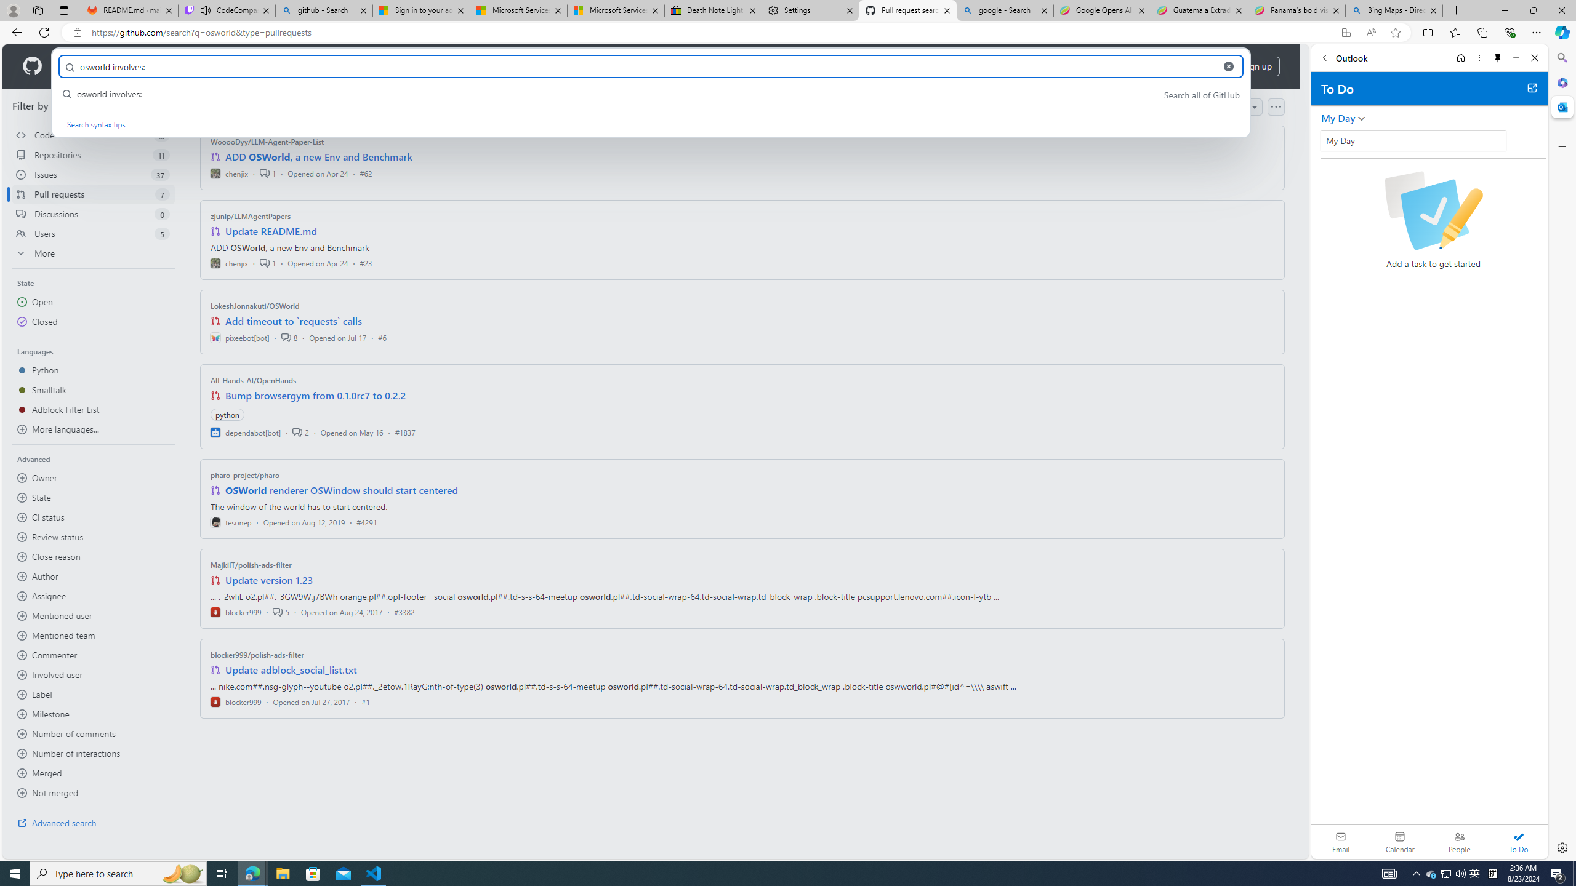 Image resolution: width=1576 pixels, height=886 pixels. I want to click on #62, so click(366, 173).